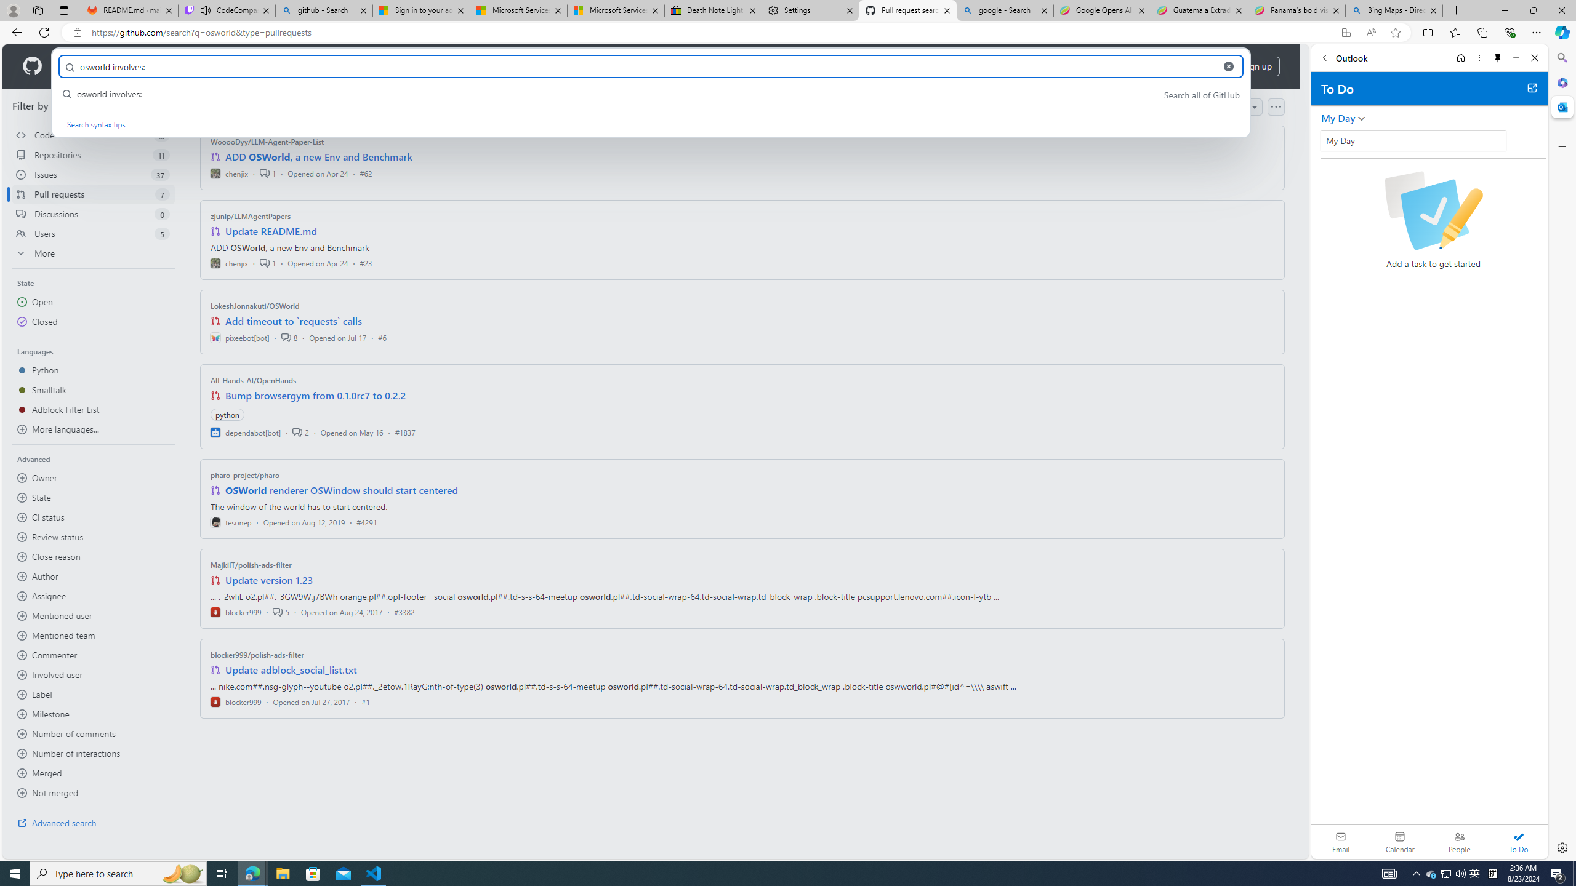 Image resolution: width=1576 pixels, height=886 pixels. I want to click on #62, so click(366, 173).